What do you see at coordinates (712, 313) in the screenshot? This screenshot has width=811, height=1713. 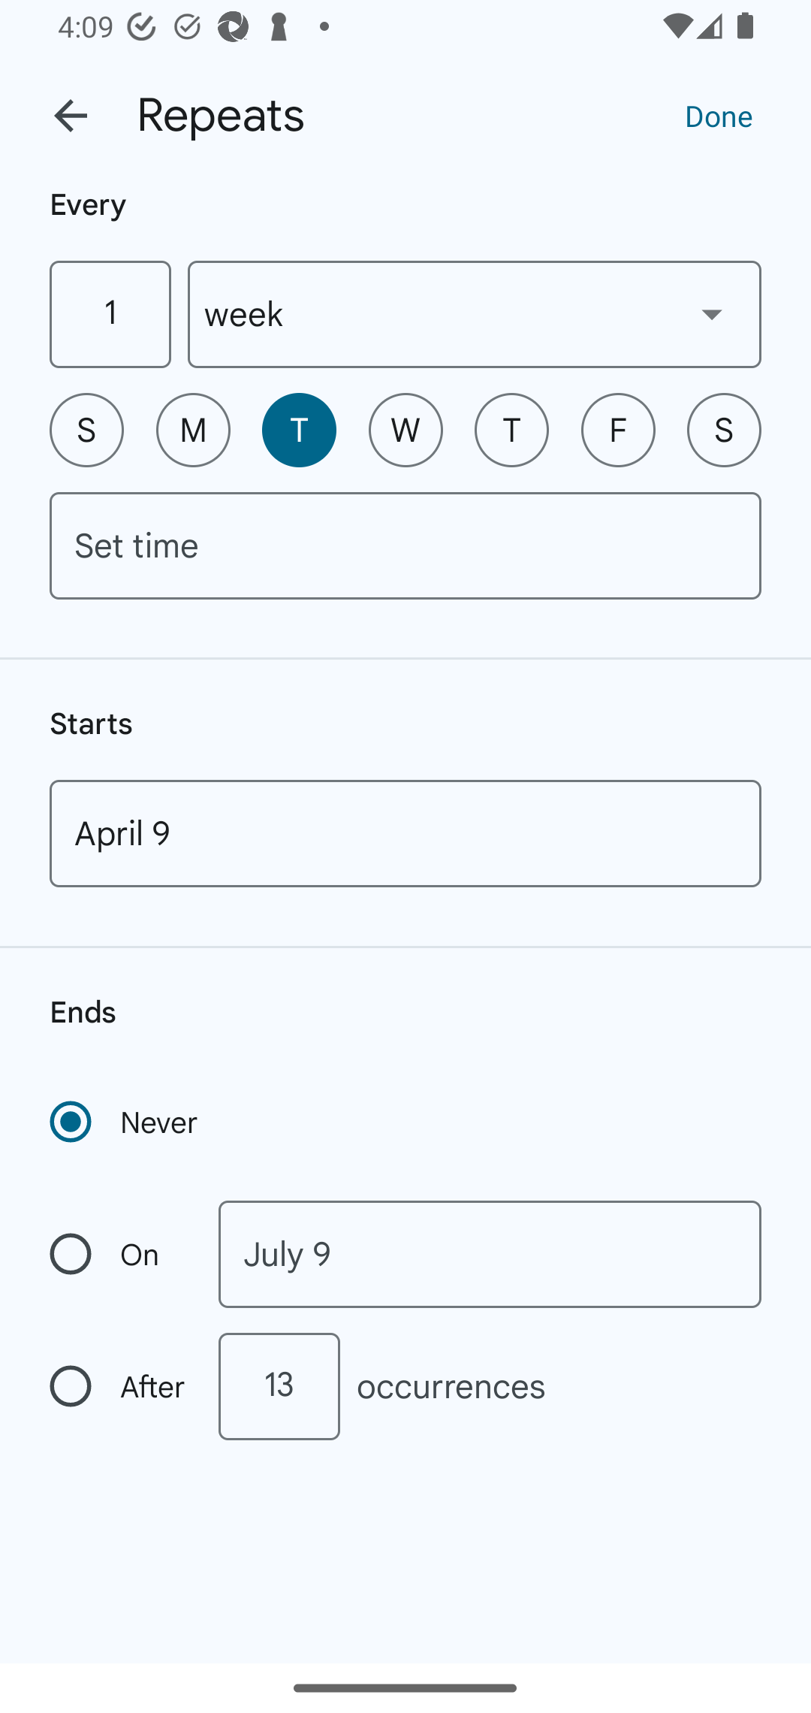 I see `Show dropdown menu` at bounding box center [712, 313].